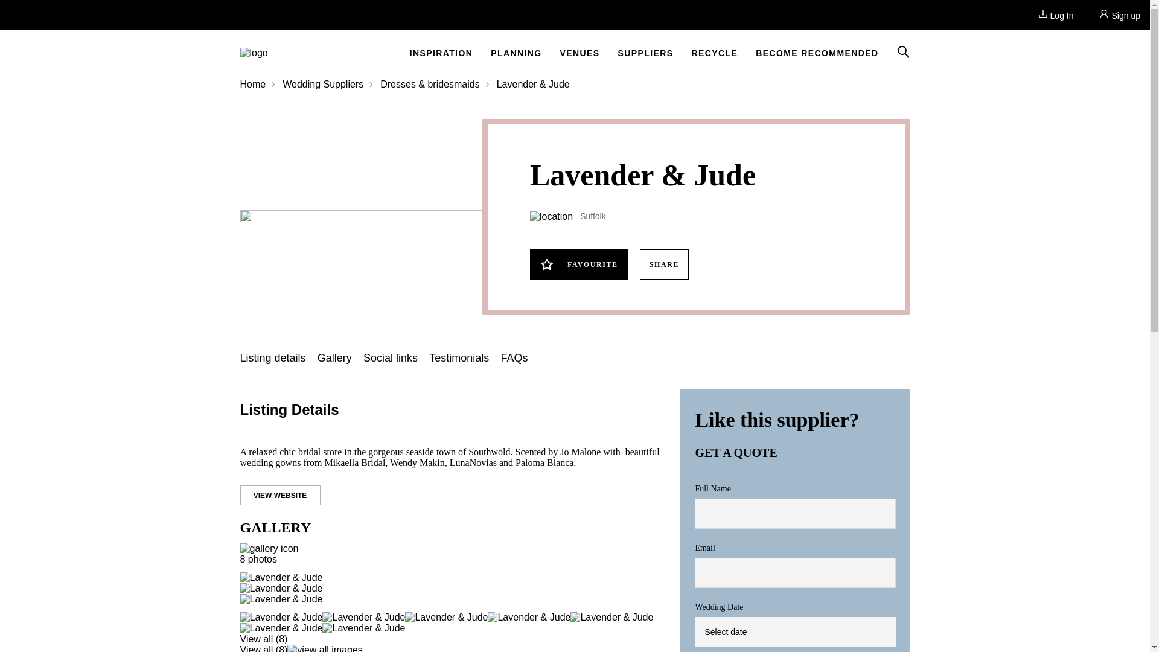  Describe the element at coordinates (253, 83) in the screenshot. I see `Home` at that location.